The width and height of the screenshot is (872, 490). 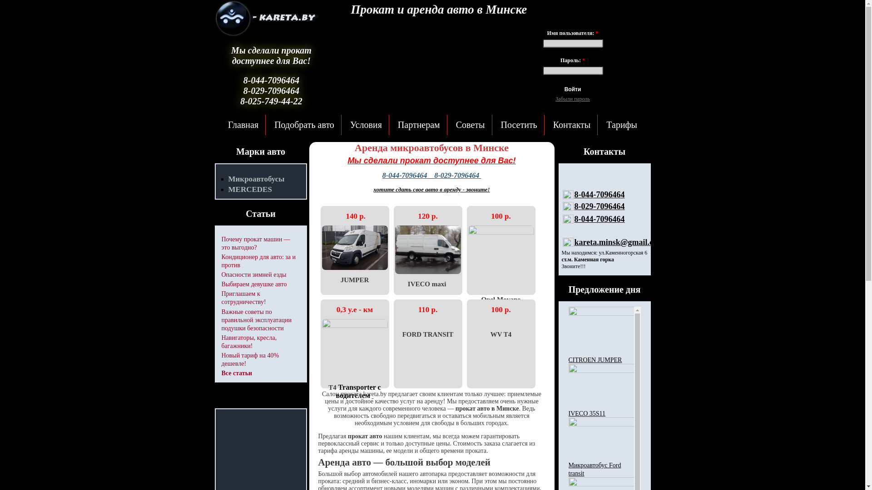 What do you see at coordinates (599, 195) in the screenshot?
I see `8-044-7096464` at bounding box center [599, 195].